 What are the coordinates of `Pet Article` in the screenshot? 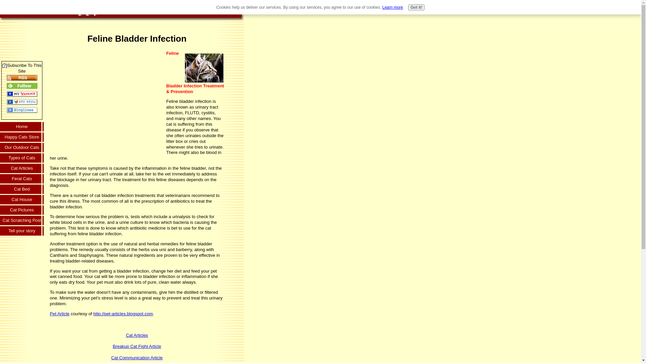 It's located at (60, 313).